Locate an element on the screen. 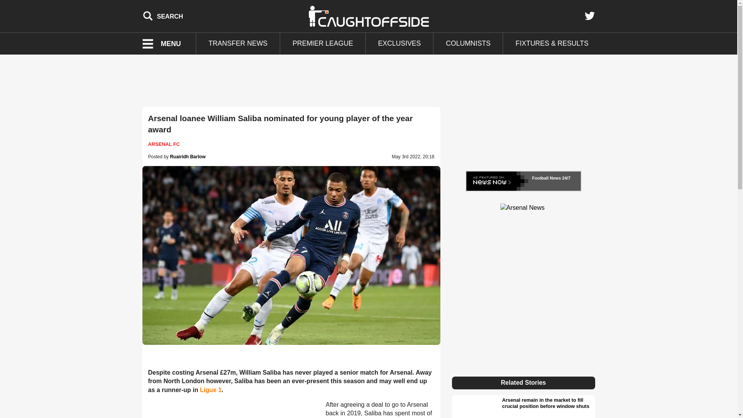 Image resolution: width=743 pixels, height=418 pixels. PREMIER LEAGUE is located at coordinates (323, 44).